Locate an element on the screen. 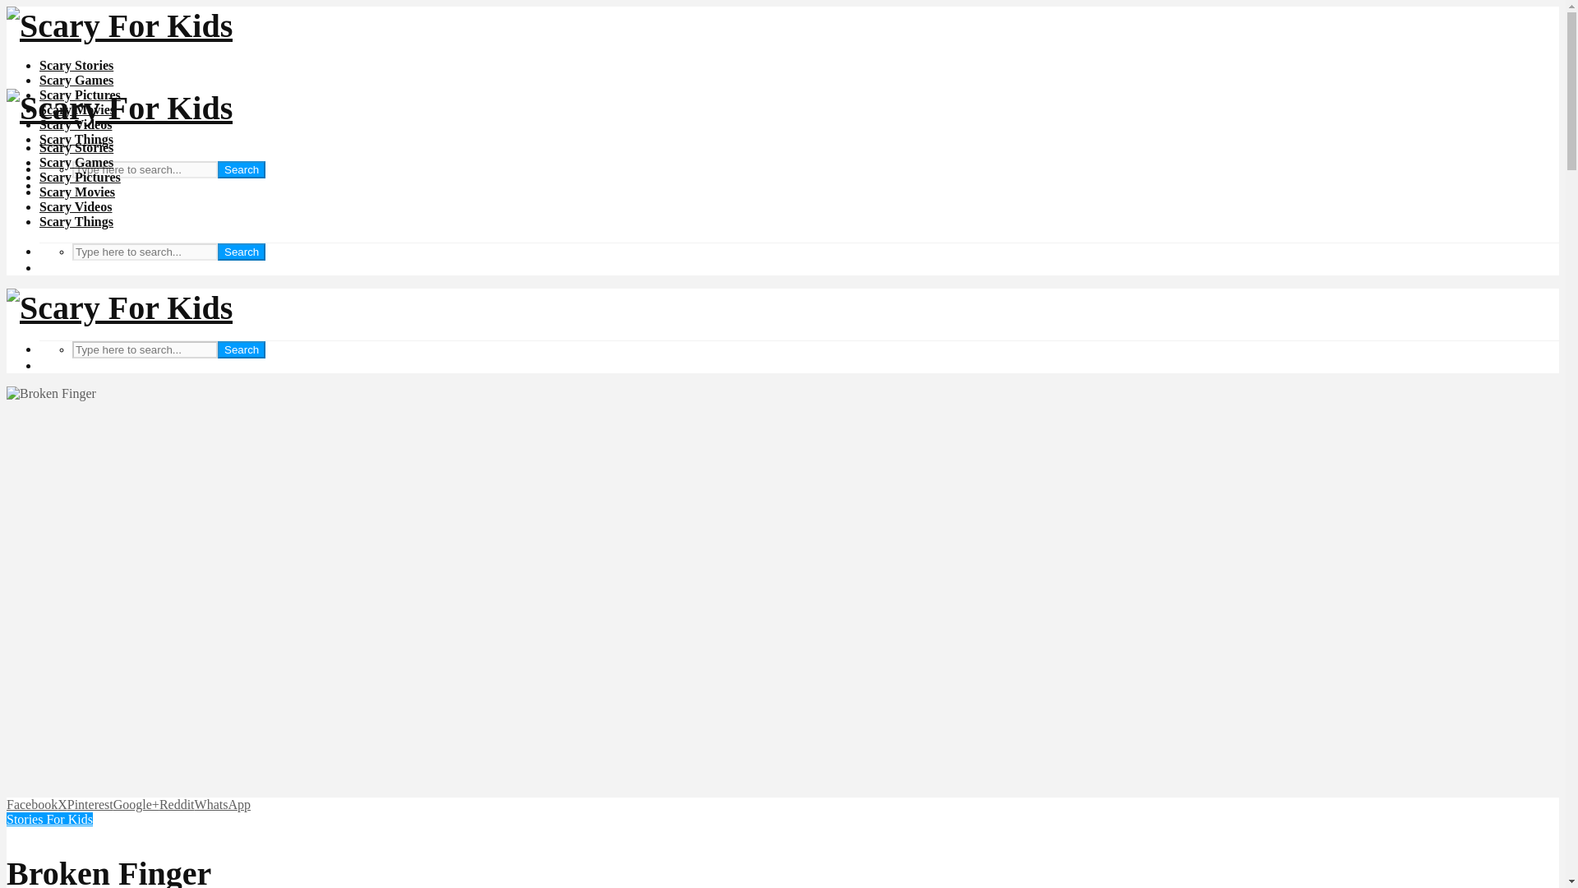 Image resolution: width=1578 pixels, height=888 pixels. Scary Pictures is located at coordinates (81, 95).